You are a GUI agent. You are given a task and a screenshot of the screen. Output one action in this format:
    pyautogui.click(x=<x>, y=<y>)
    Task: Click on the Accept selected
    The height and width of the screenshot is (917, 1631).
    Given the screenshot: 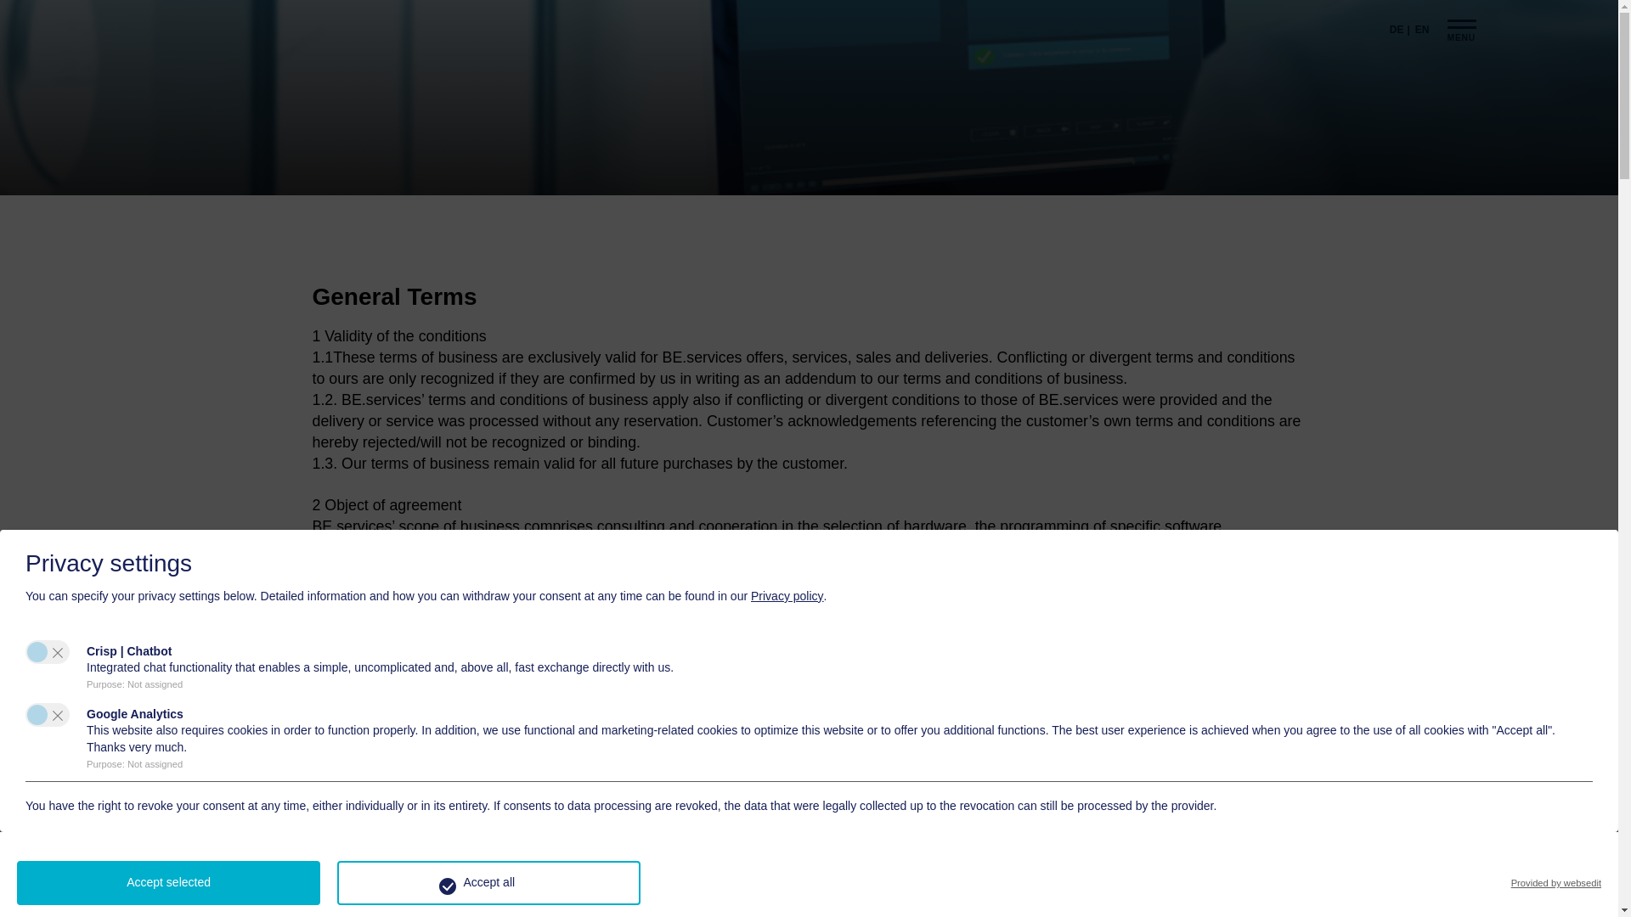 What is the action you would take?
    pyautogui.click(x=168, y=883)
    